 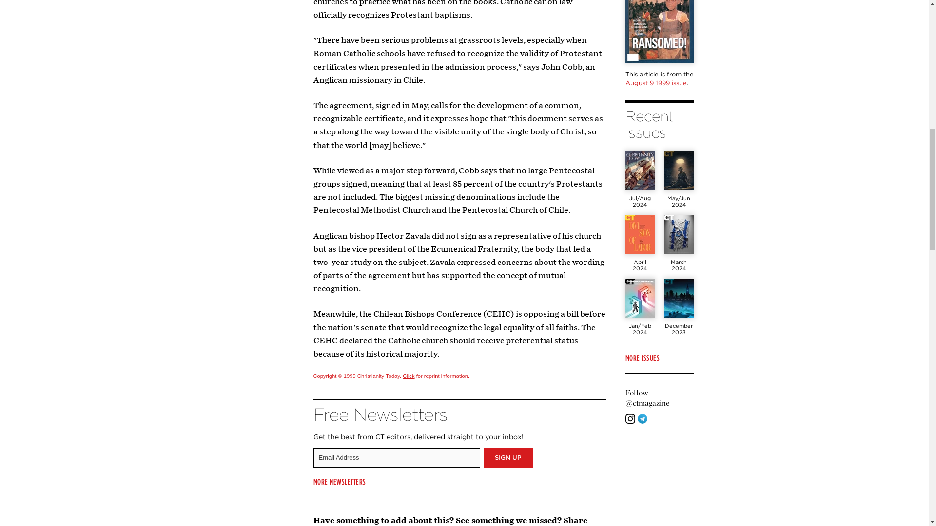 I want to click on Email Address, so click(x=396, y=458).